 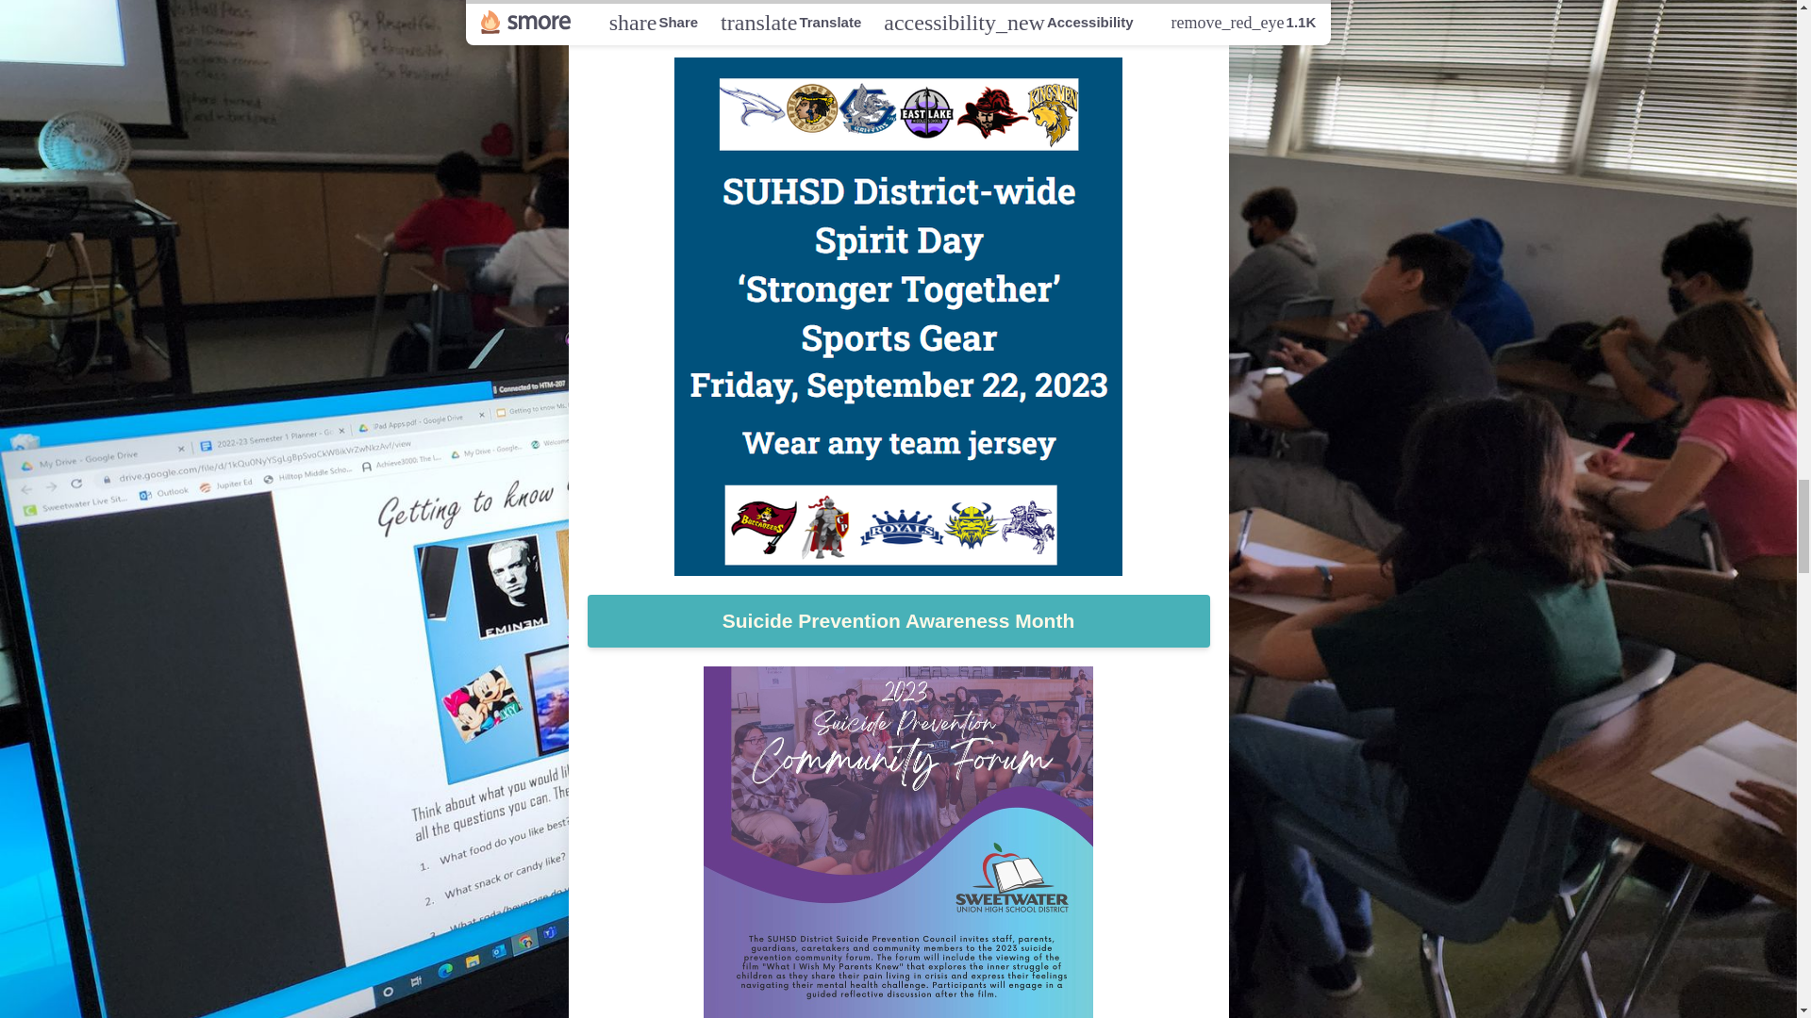 What do you see at coordinates (898, 8) in the screenshot?
I see `SUHSD District-Wide Spirit Day This Friday` at bounding box center [898, 8].